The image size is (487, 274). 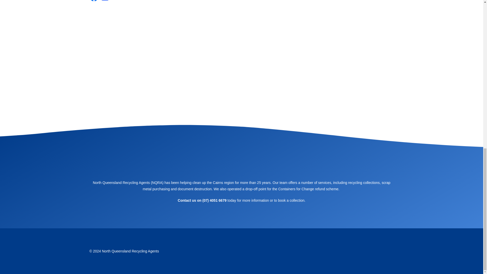 What do you see at coordinates (246, 219) in the screenshot?
I see `www.localsearch.com.au` at bounding box center [246, 219].